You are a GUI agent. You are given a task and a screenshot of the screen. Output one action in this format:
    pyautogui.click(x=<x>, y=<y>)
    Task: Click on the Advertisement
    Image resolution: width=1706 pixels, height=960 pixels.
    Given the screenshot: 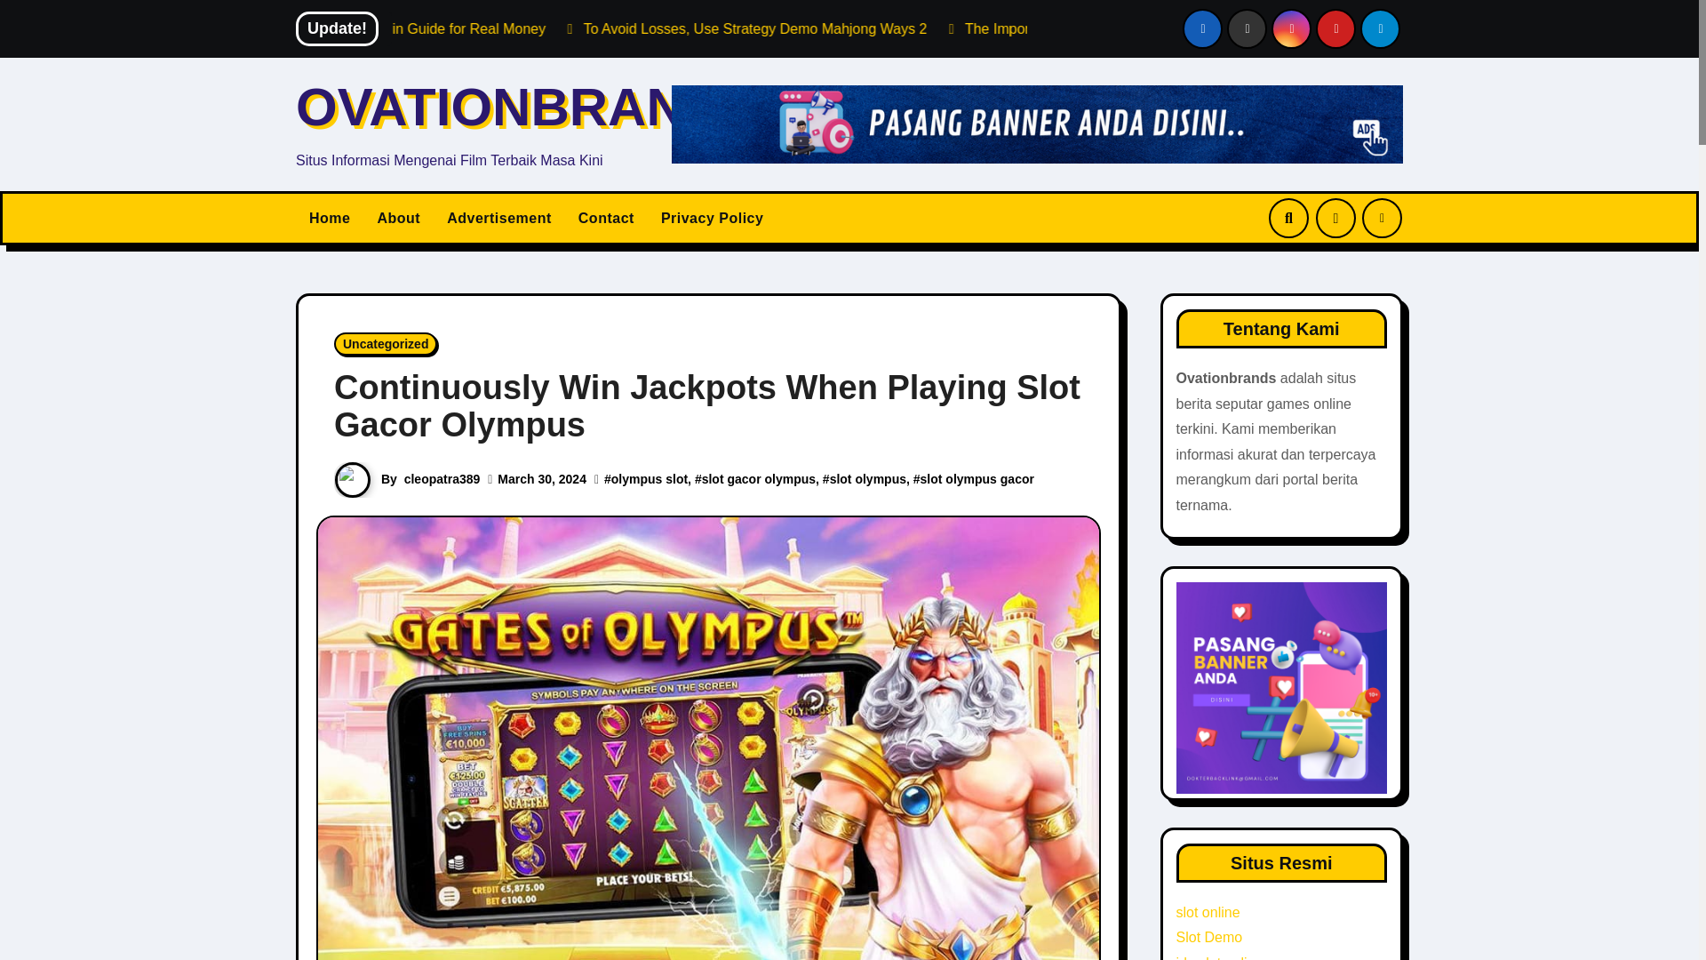 What is the action you would take?
    pyautogui.click(x=498, y=218)
    